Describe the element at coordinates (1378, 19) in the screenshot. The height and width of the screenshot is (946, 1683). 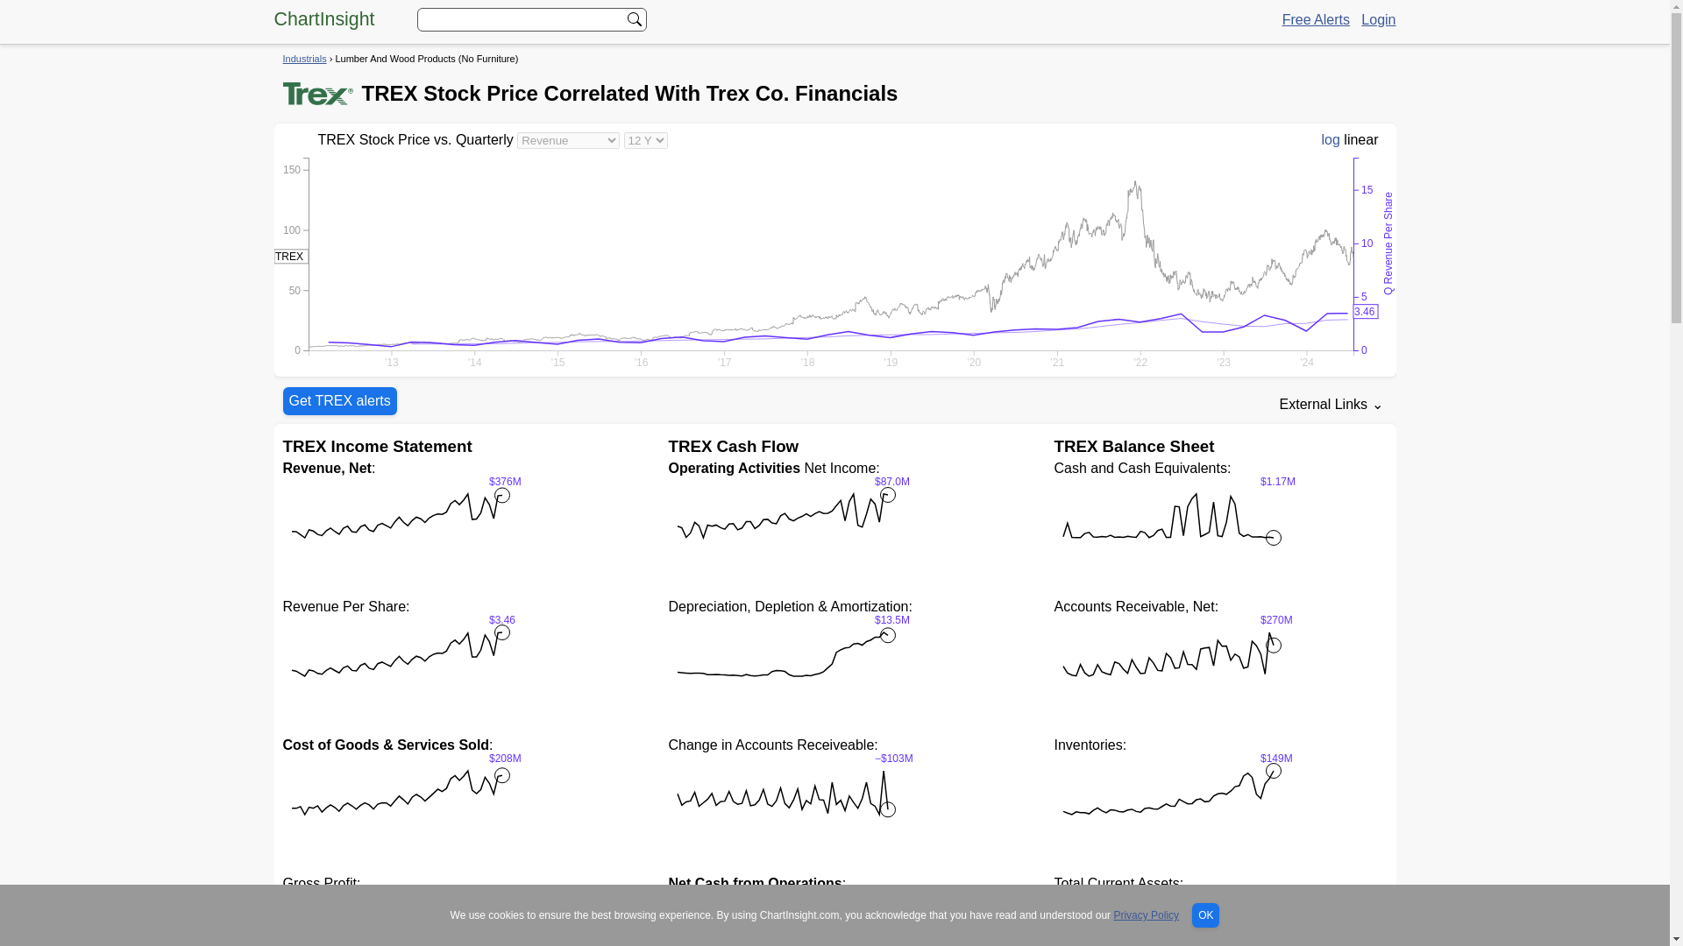
I see `Login` at that location.